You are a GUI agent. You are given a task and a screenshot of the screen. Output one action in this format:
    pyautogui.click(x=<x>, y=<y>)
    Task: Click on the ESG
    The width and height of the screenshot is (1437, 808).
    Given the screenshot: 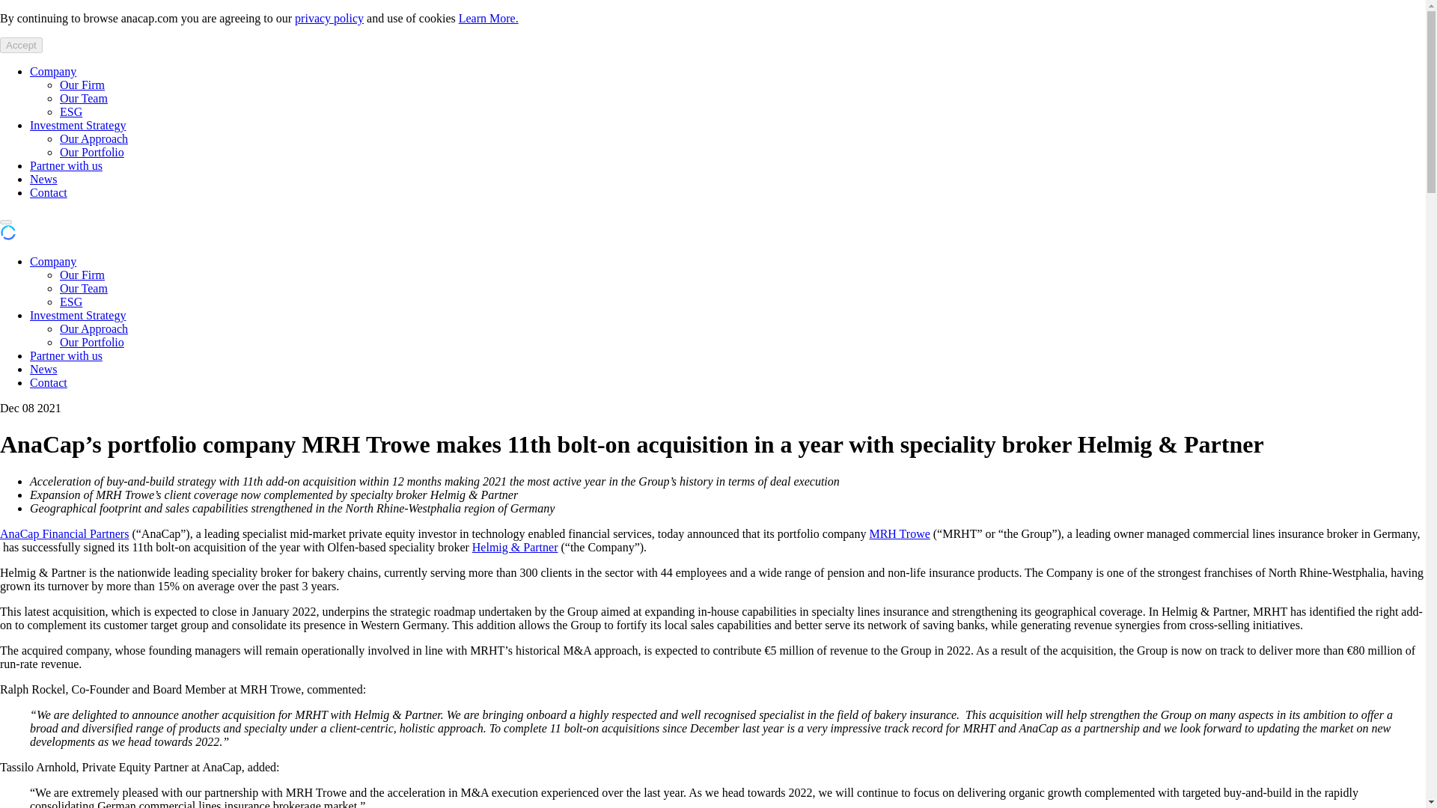 What is the action you would take?
    pyautogui.click(x=70, y=302)
    